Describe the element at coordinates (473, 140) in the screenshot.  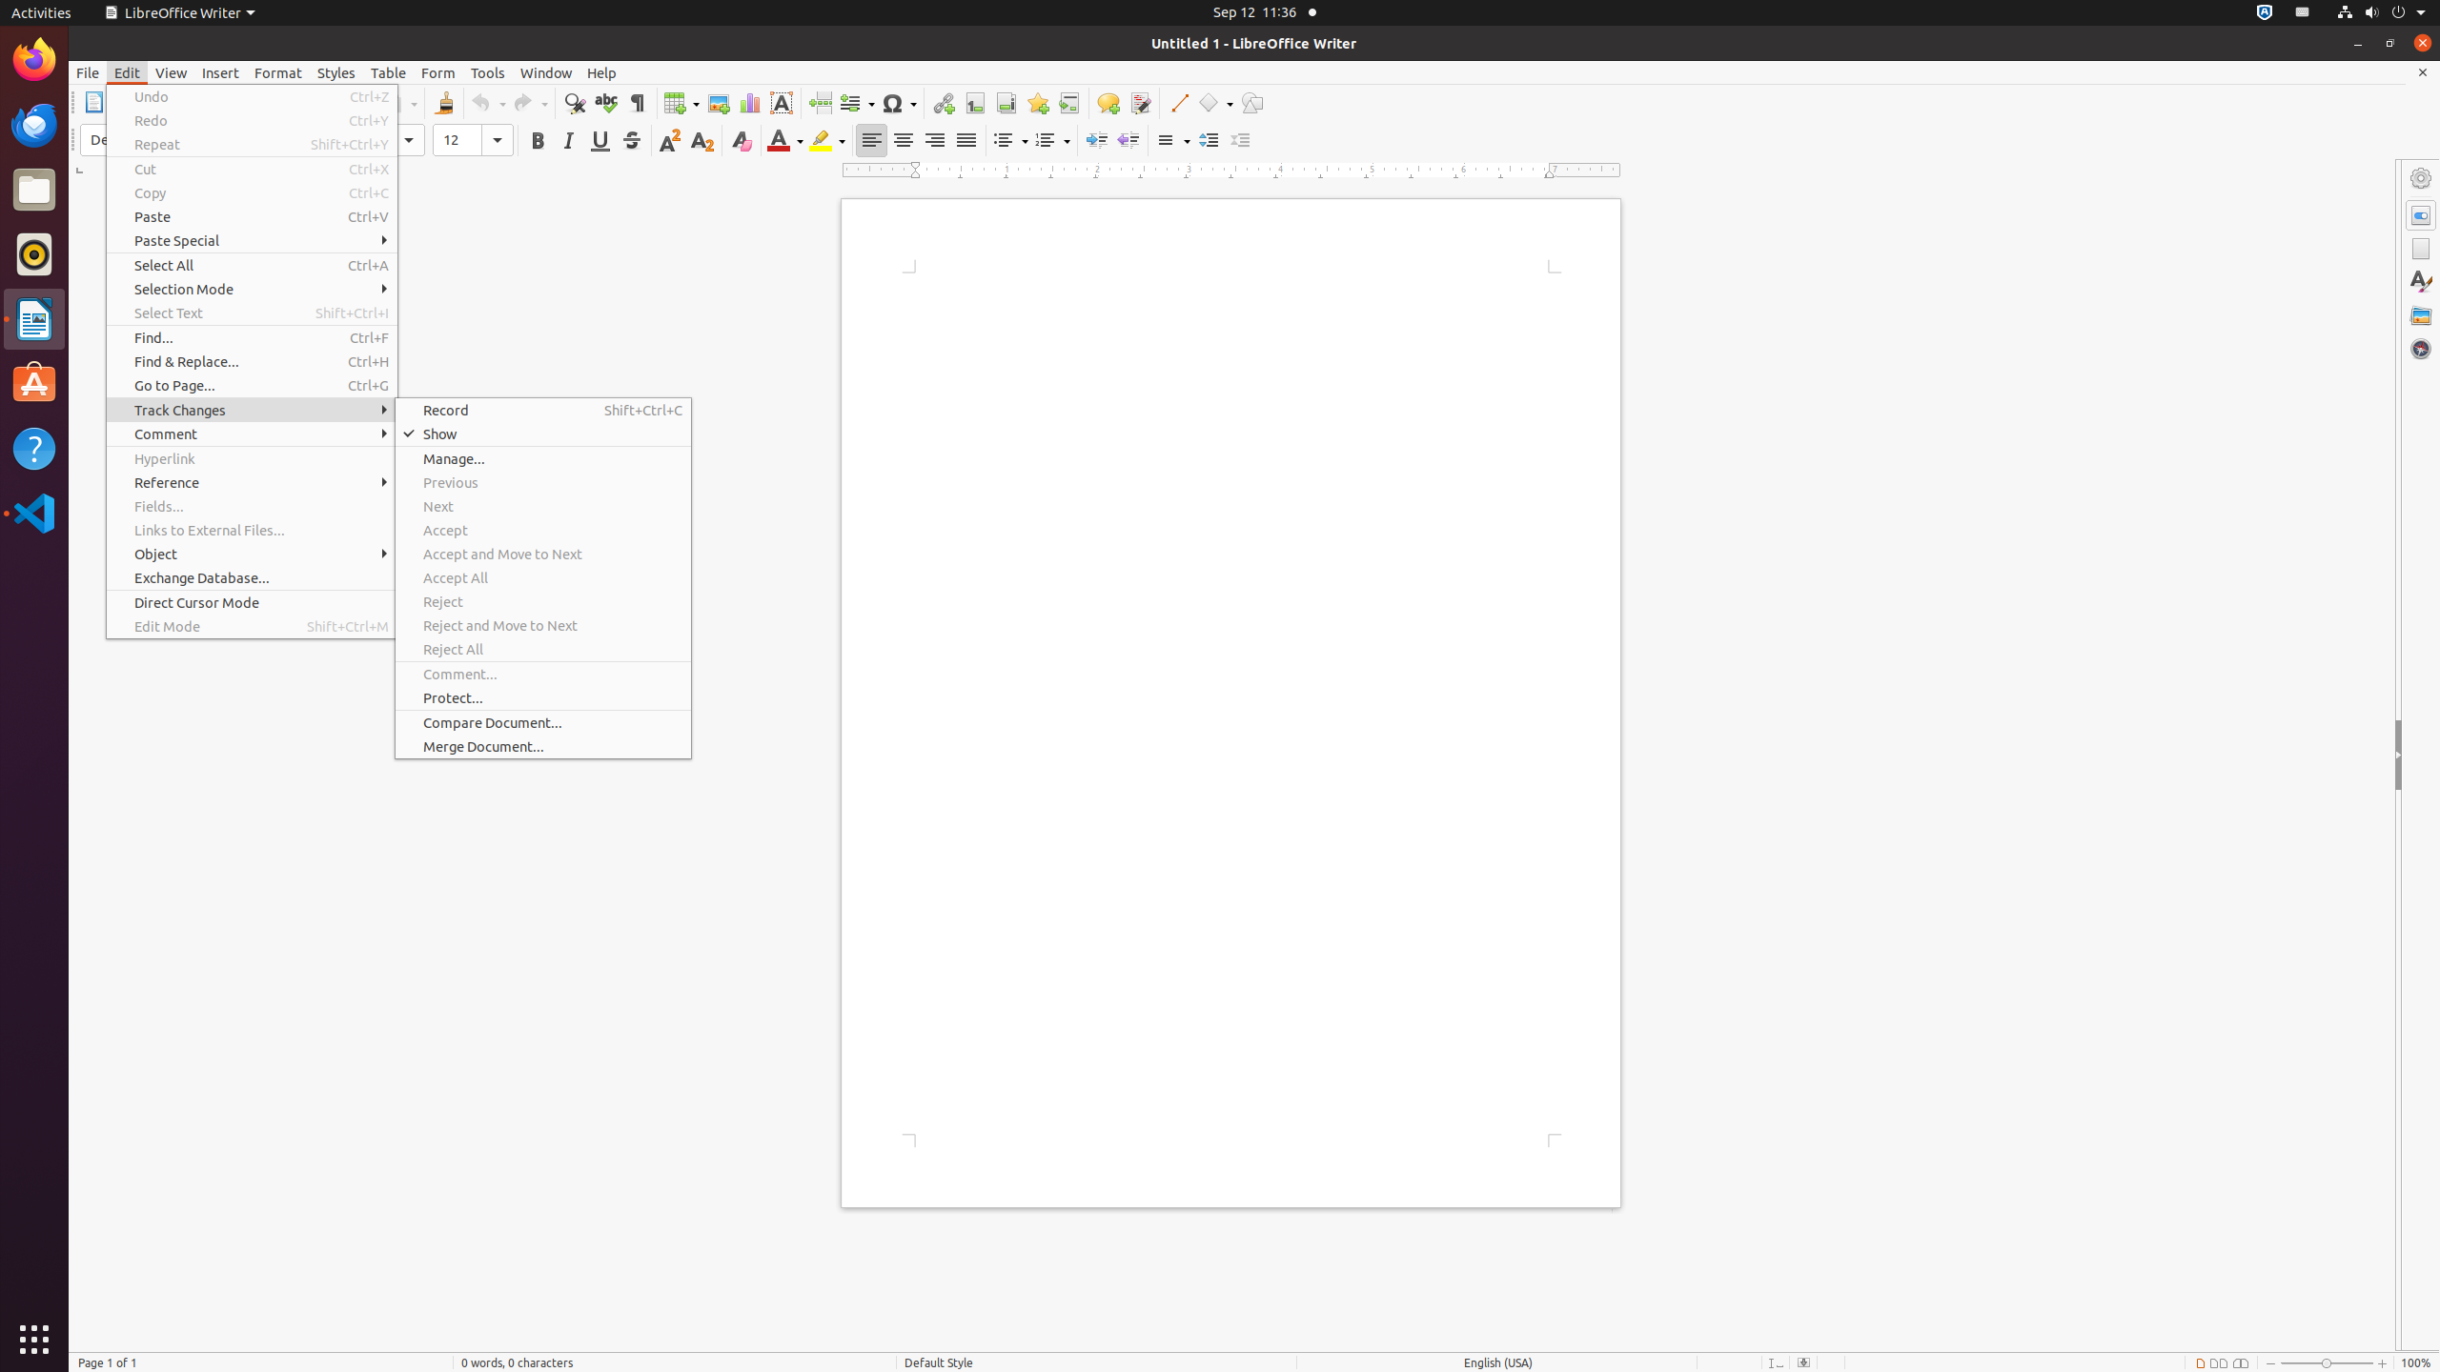
I see `Font Size` at that location.